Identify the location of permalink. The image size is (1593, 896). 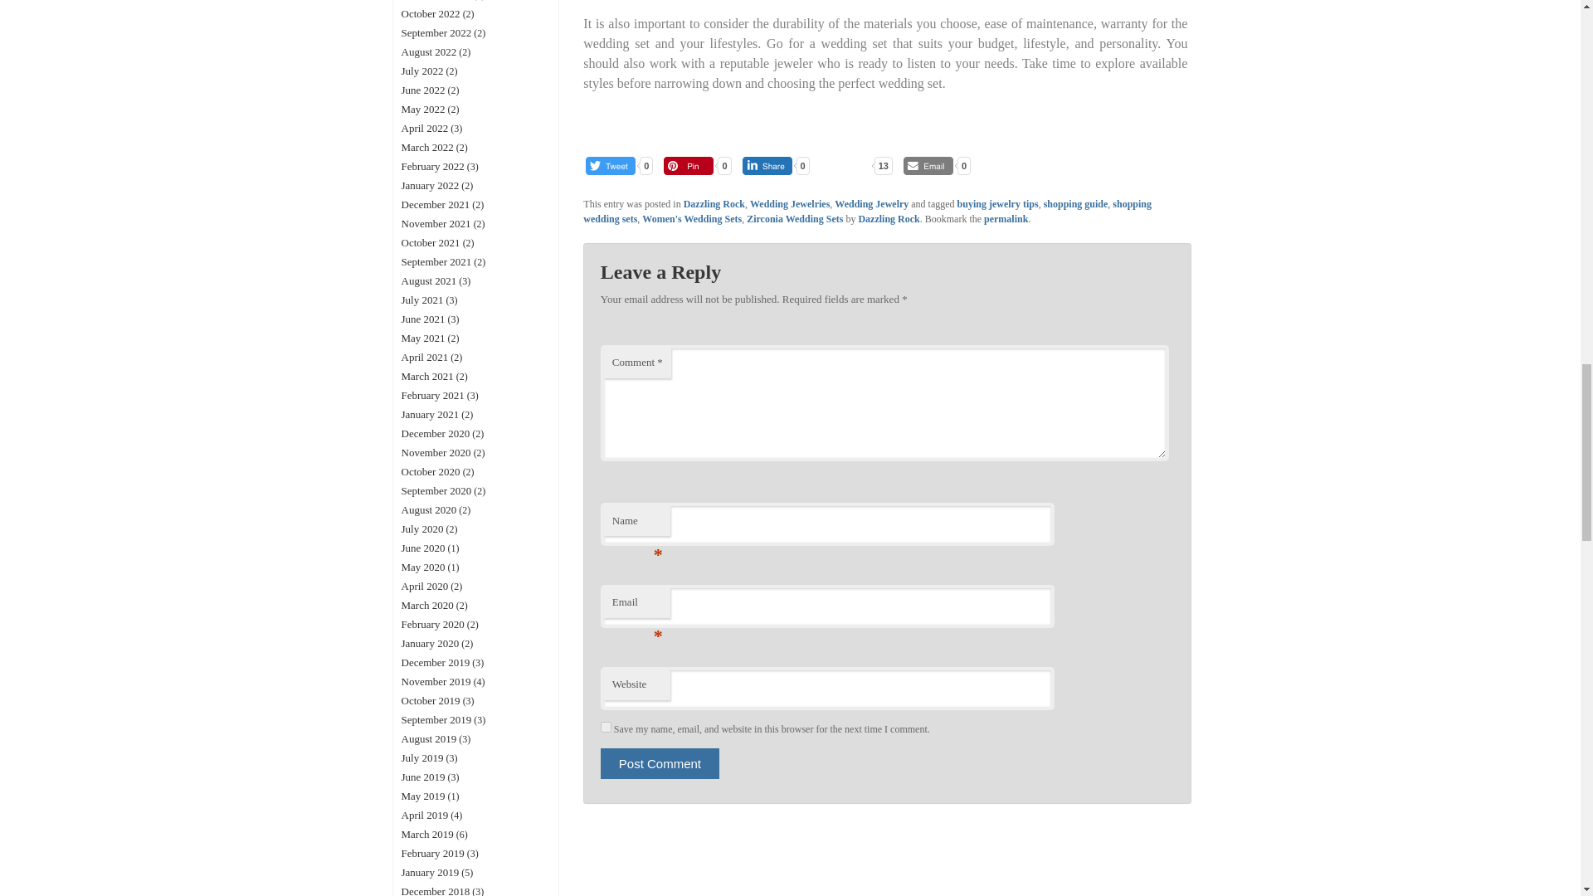
(1006, 219).